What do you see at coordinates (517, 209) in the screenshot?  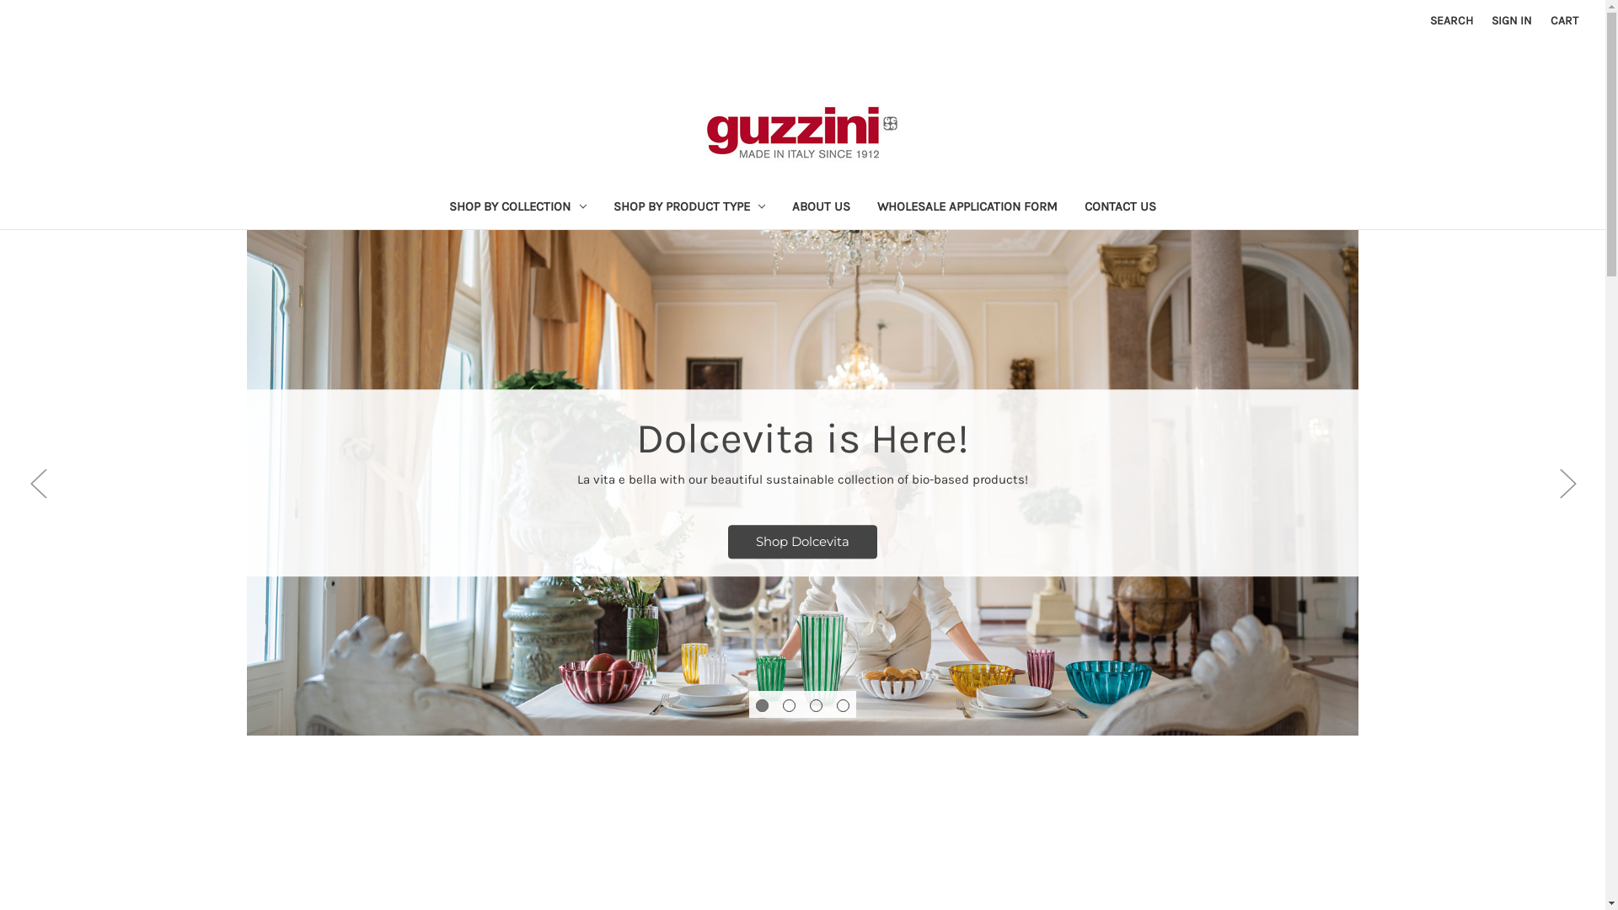 I see `SHOP BY COLLECTION` at bounding box center [517, 209].